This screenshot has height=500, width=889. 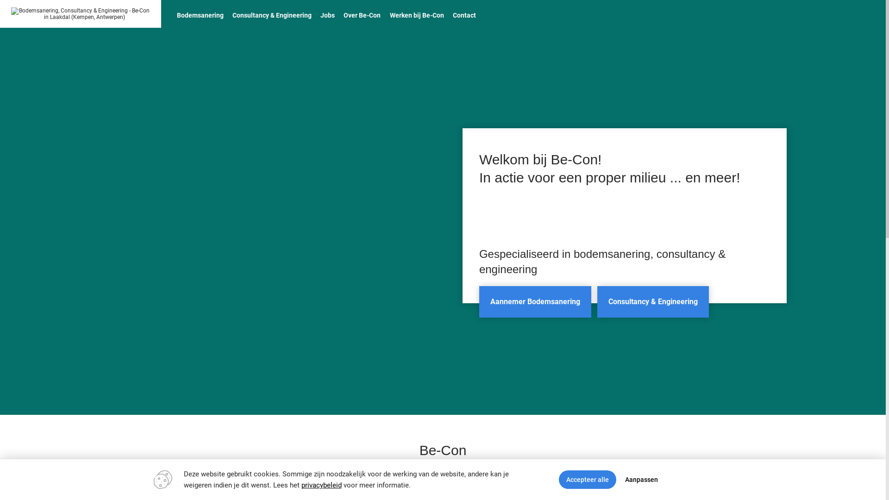 What do you see at coordinates (200, 15) in the screenshot?
I see `Bodemsanering` at bounding box center [200, 15].